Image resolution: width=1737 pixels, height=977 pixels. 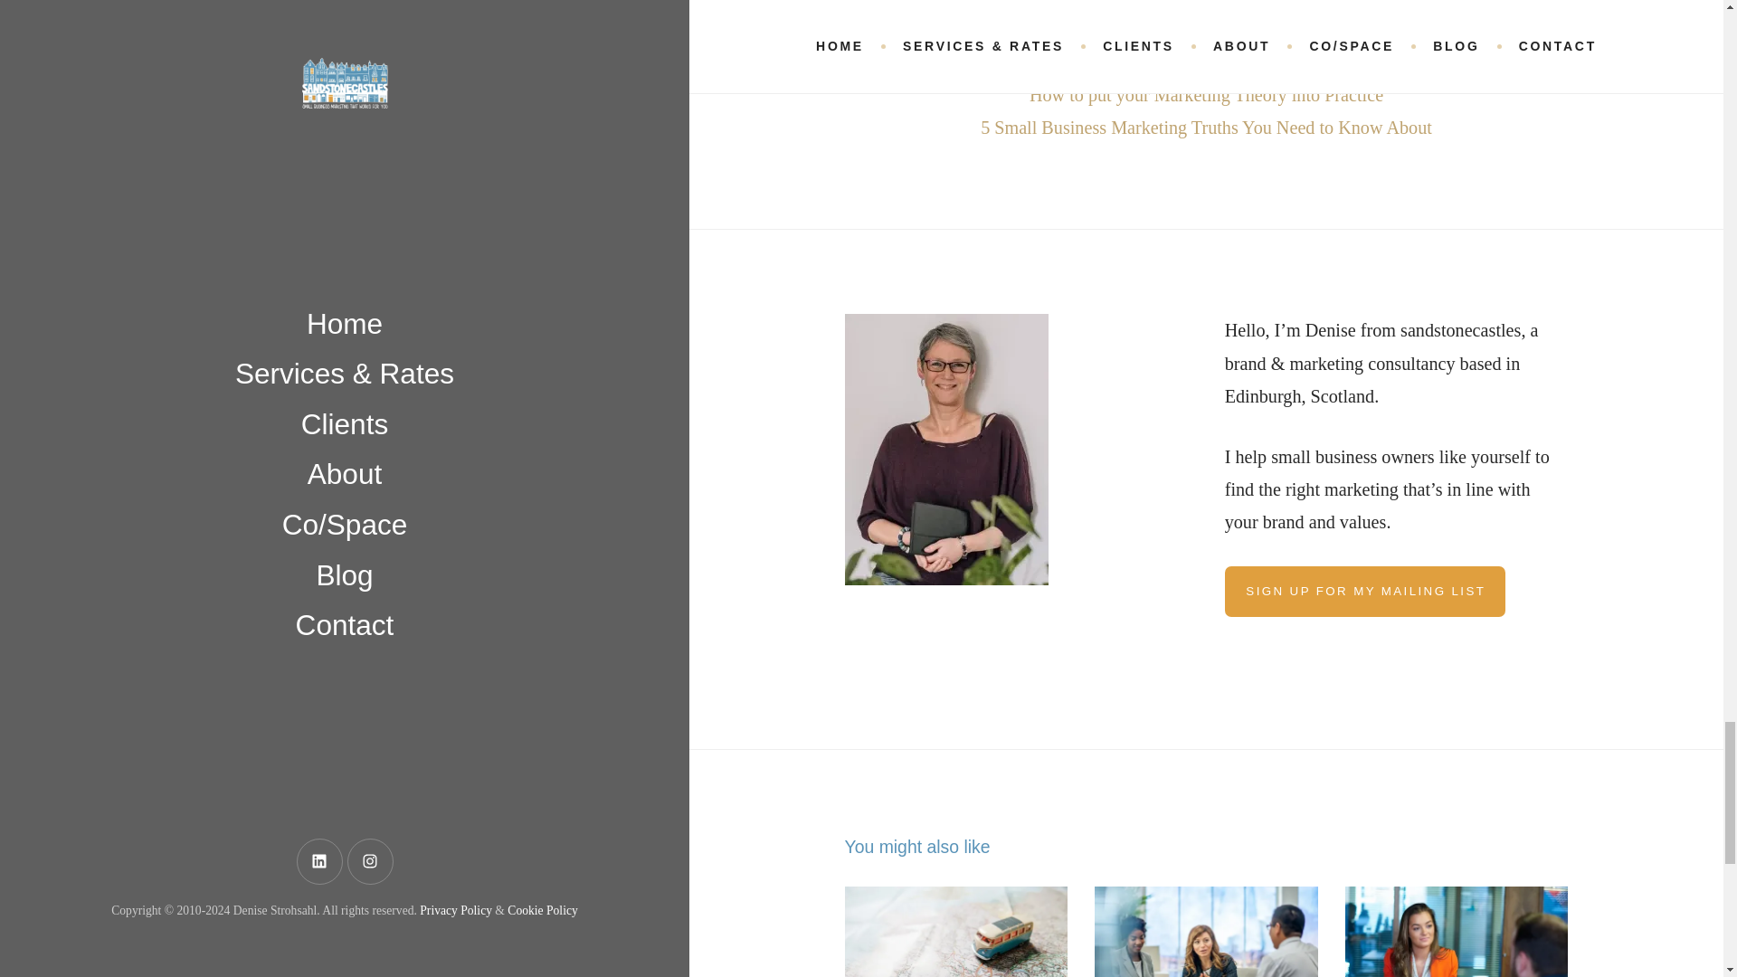 What do you see at coordinates (955, 932) in the screenshot?
I see `A Roadmap to Small Business Marketing` at bounding box center [955, 932].